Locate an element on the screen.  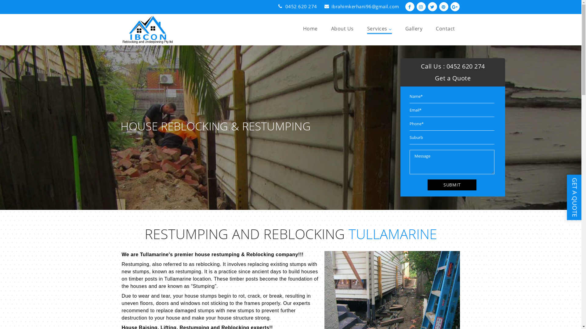
About Us is located at coordinates (342, 29).